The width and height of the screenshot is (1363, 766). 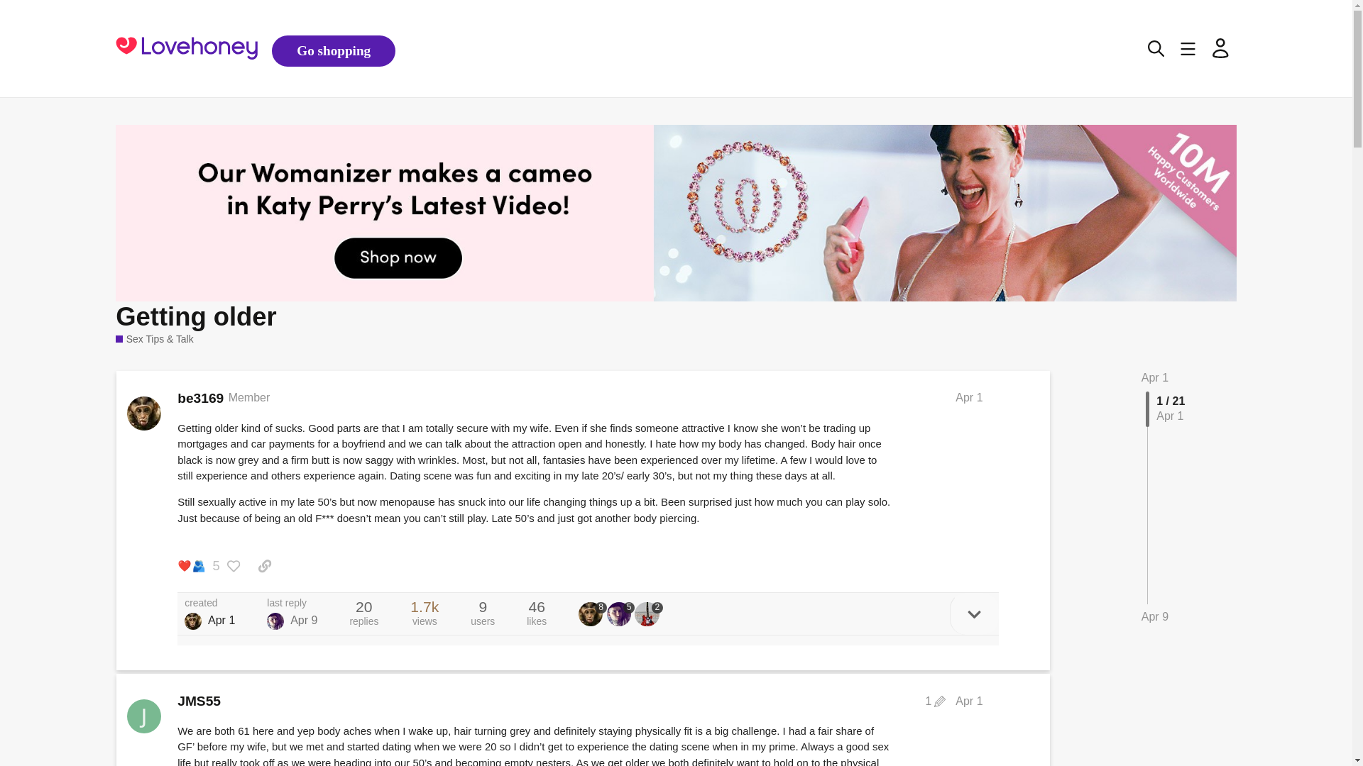 What do you see at coordinates (1154, 616) in the screenshot?
I see `Jump to the last post` at bounding box center [1154, 616].